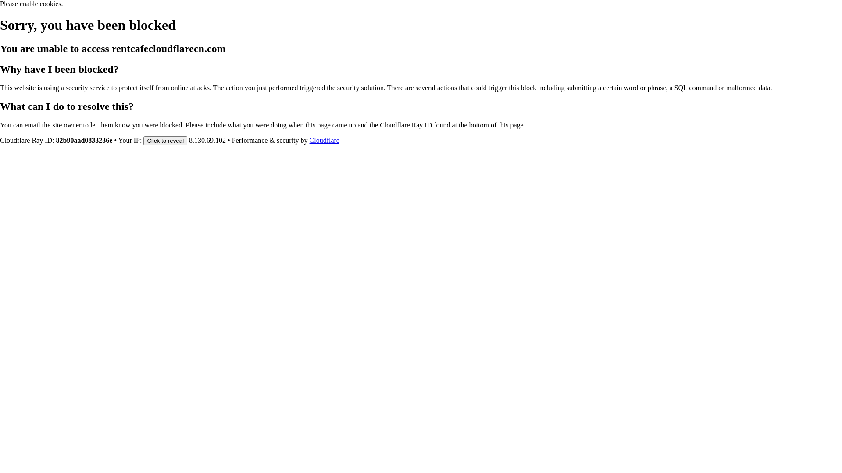 Image resolution: width=842 pixels, height=473 pixels. I want to click on Click to reveal, so click(165, 140).